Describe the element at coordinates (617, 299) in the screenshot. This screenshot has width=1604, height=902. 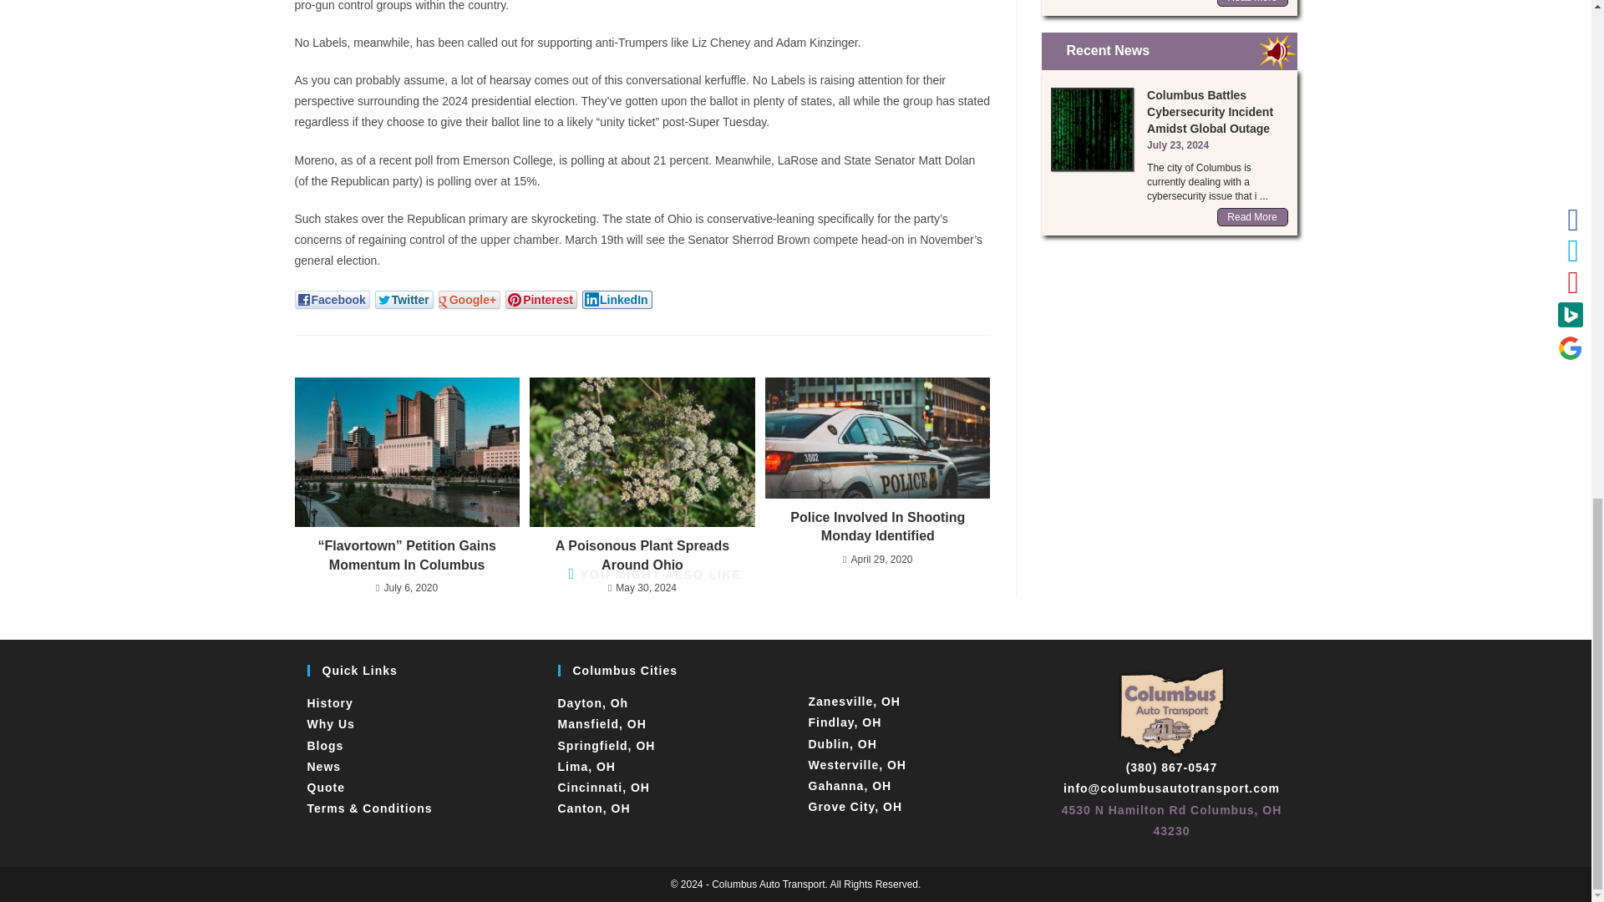
I see `Share link on LinkedIn` at that location.